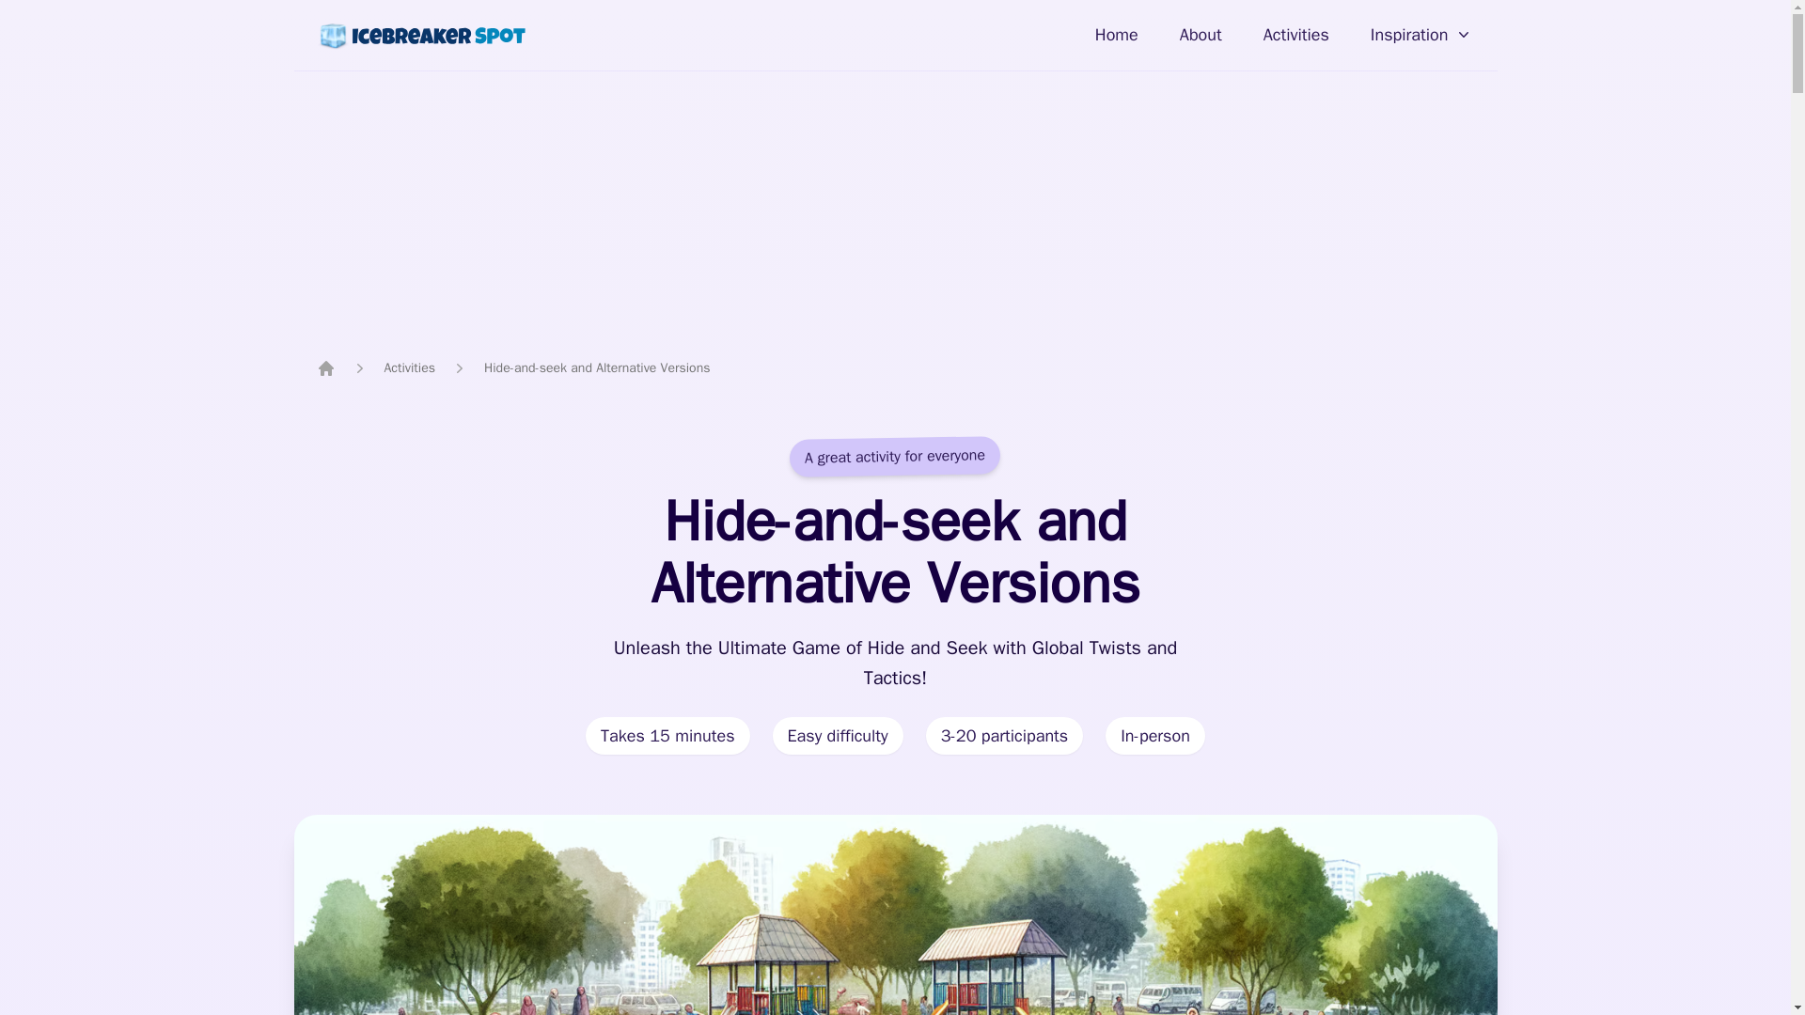  What do you see at coordinates (1117, 34) in the screenshot?
I see `Home` at bounding box center [1117, 34].